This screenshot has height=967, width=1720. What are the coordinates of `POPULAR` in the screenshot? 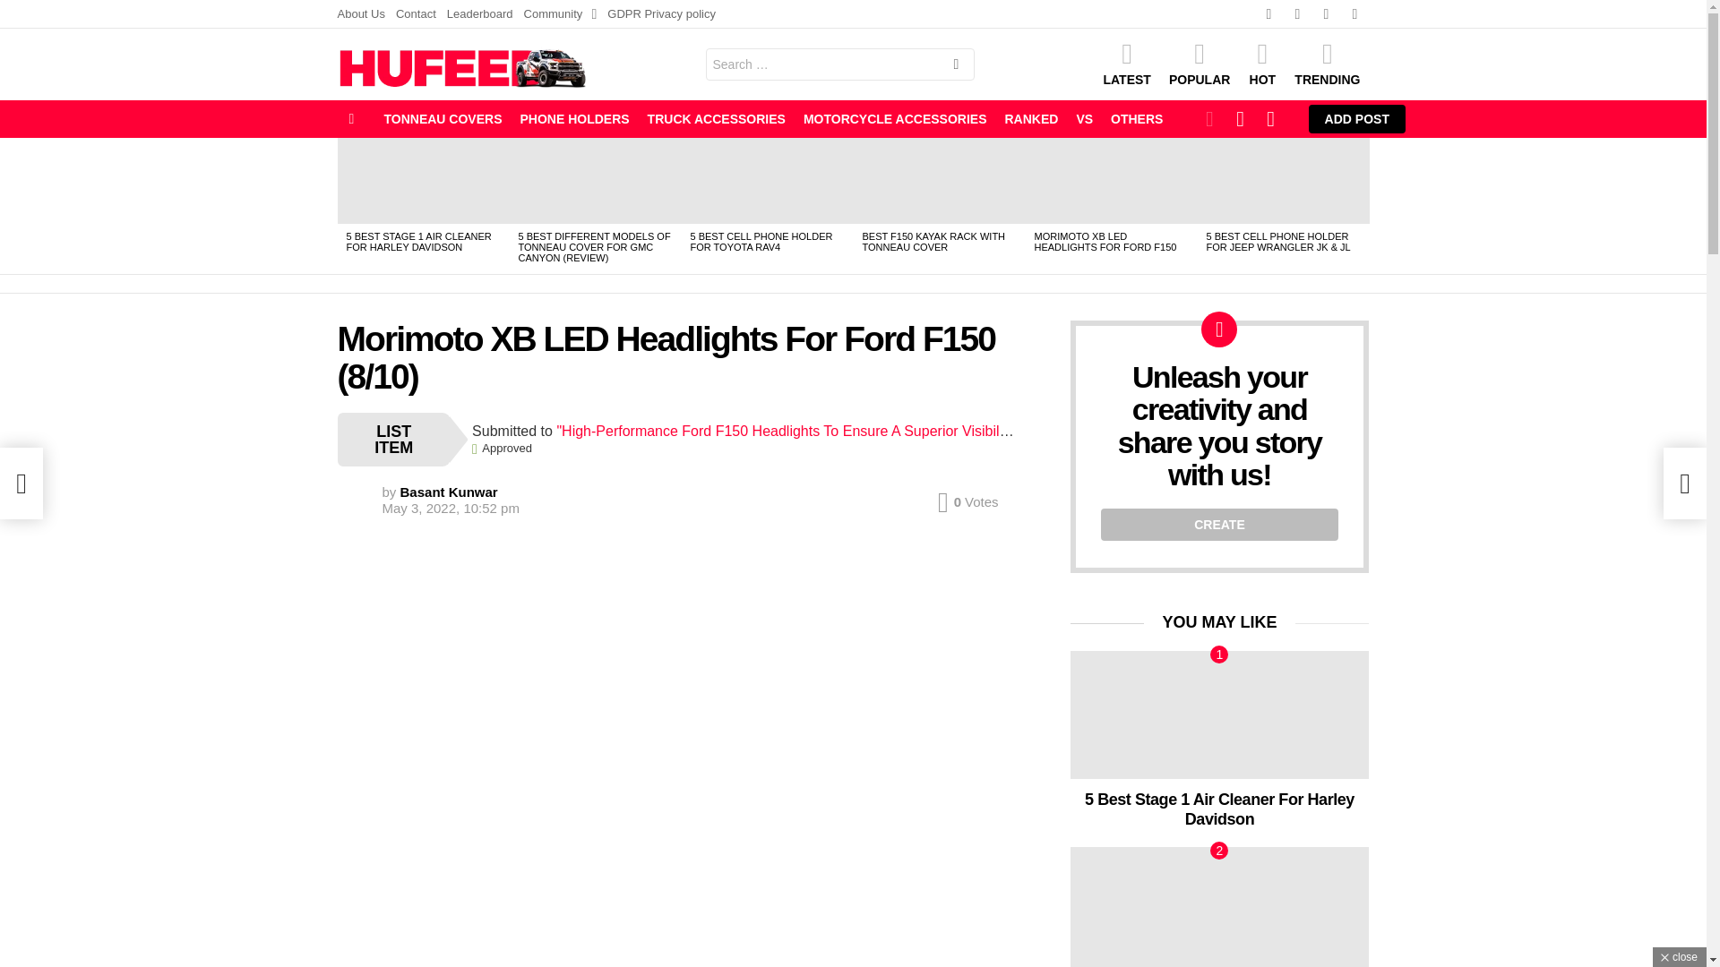 It's located at (1199, 64).